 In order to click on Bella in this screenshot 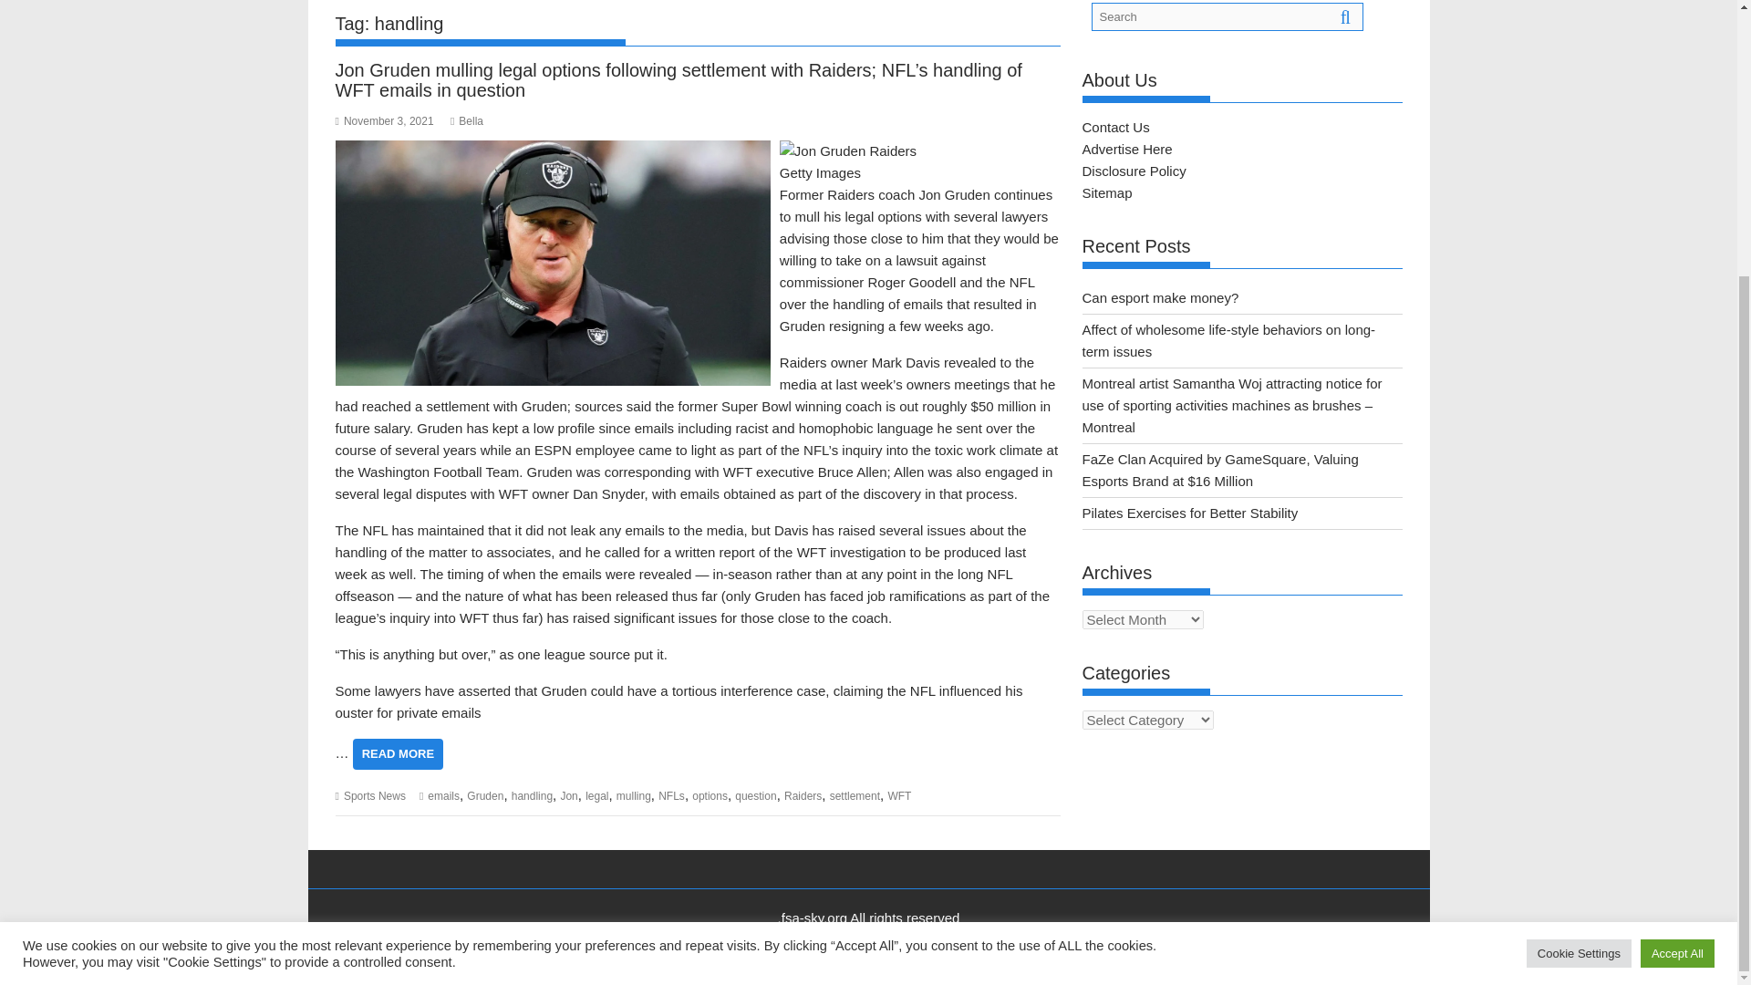, I will do `click(466, 121)`.